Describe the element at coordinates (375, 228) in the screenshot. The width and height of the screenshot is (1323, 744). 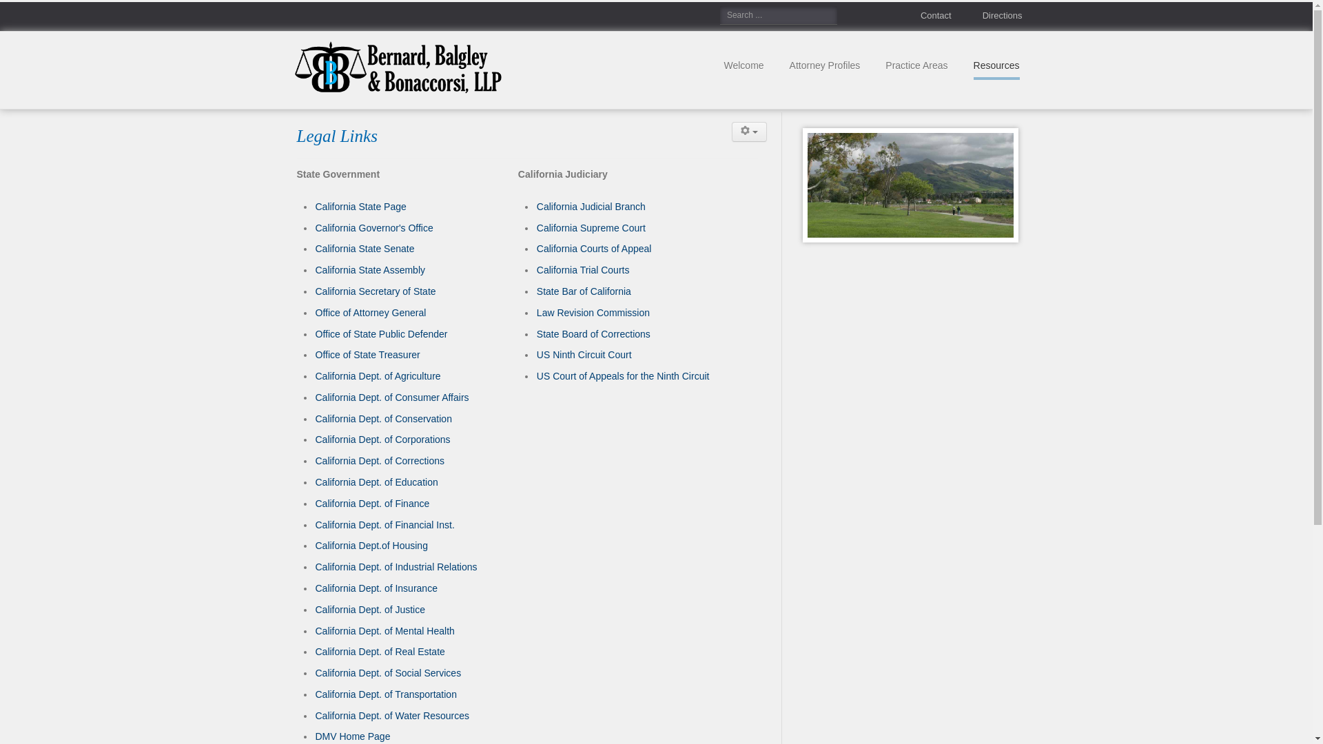
I see `California Governor's Office` at that location.